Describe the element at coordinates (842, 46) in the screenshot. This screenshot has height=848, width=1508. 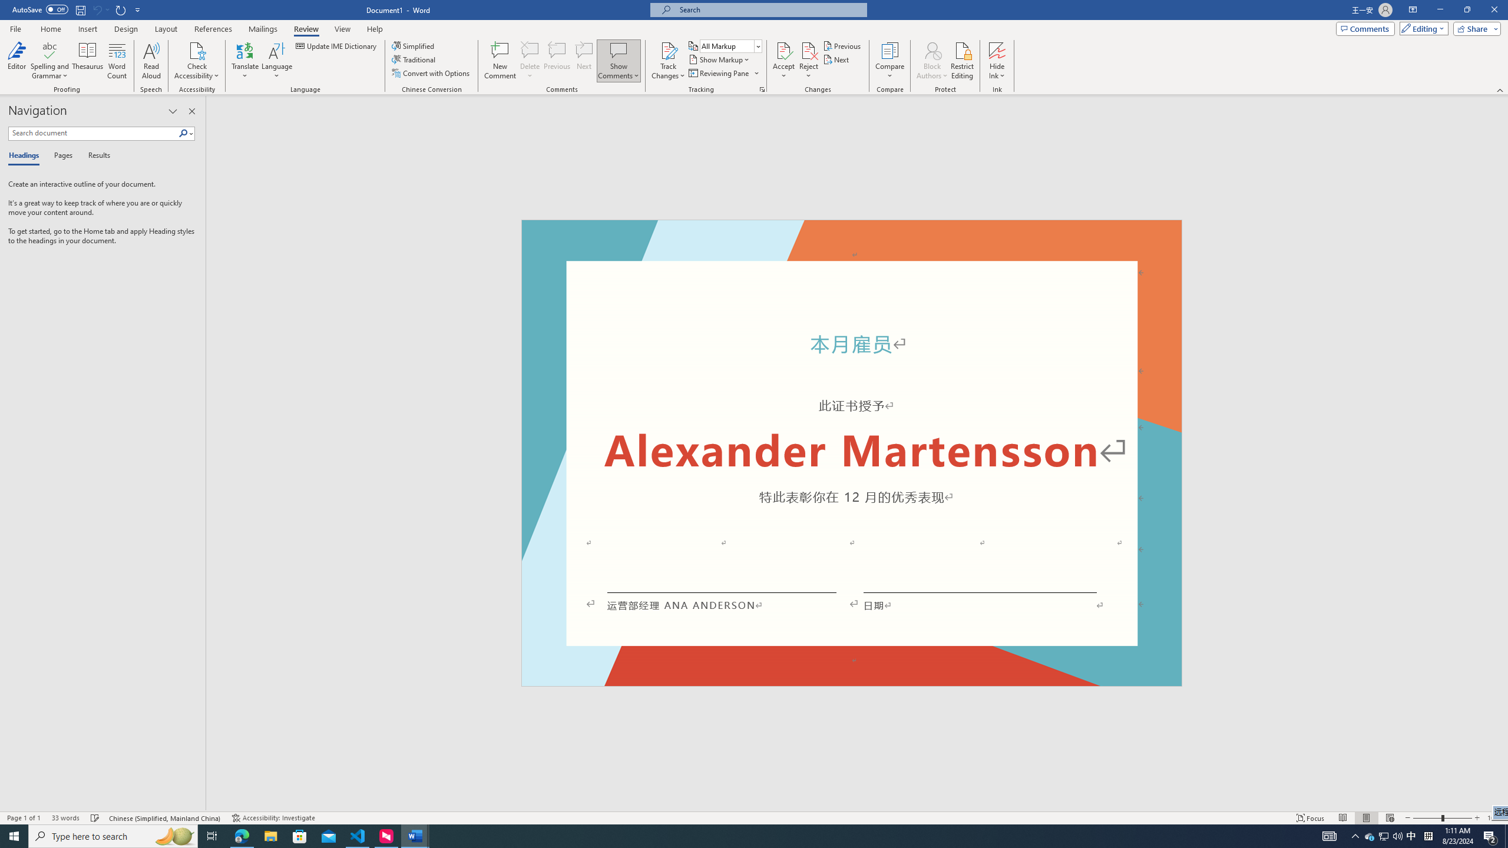
I see `Previous` at that location.